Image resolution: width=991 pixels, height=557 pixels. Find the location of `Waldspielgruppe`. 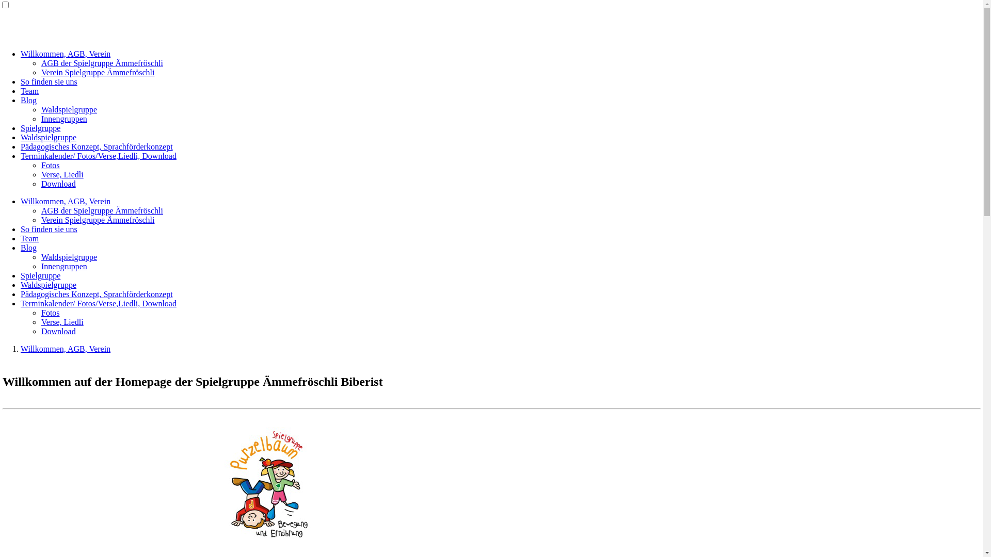

Waldspielgruppe is located at coordinates (49, 137).